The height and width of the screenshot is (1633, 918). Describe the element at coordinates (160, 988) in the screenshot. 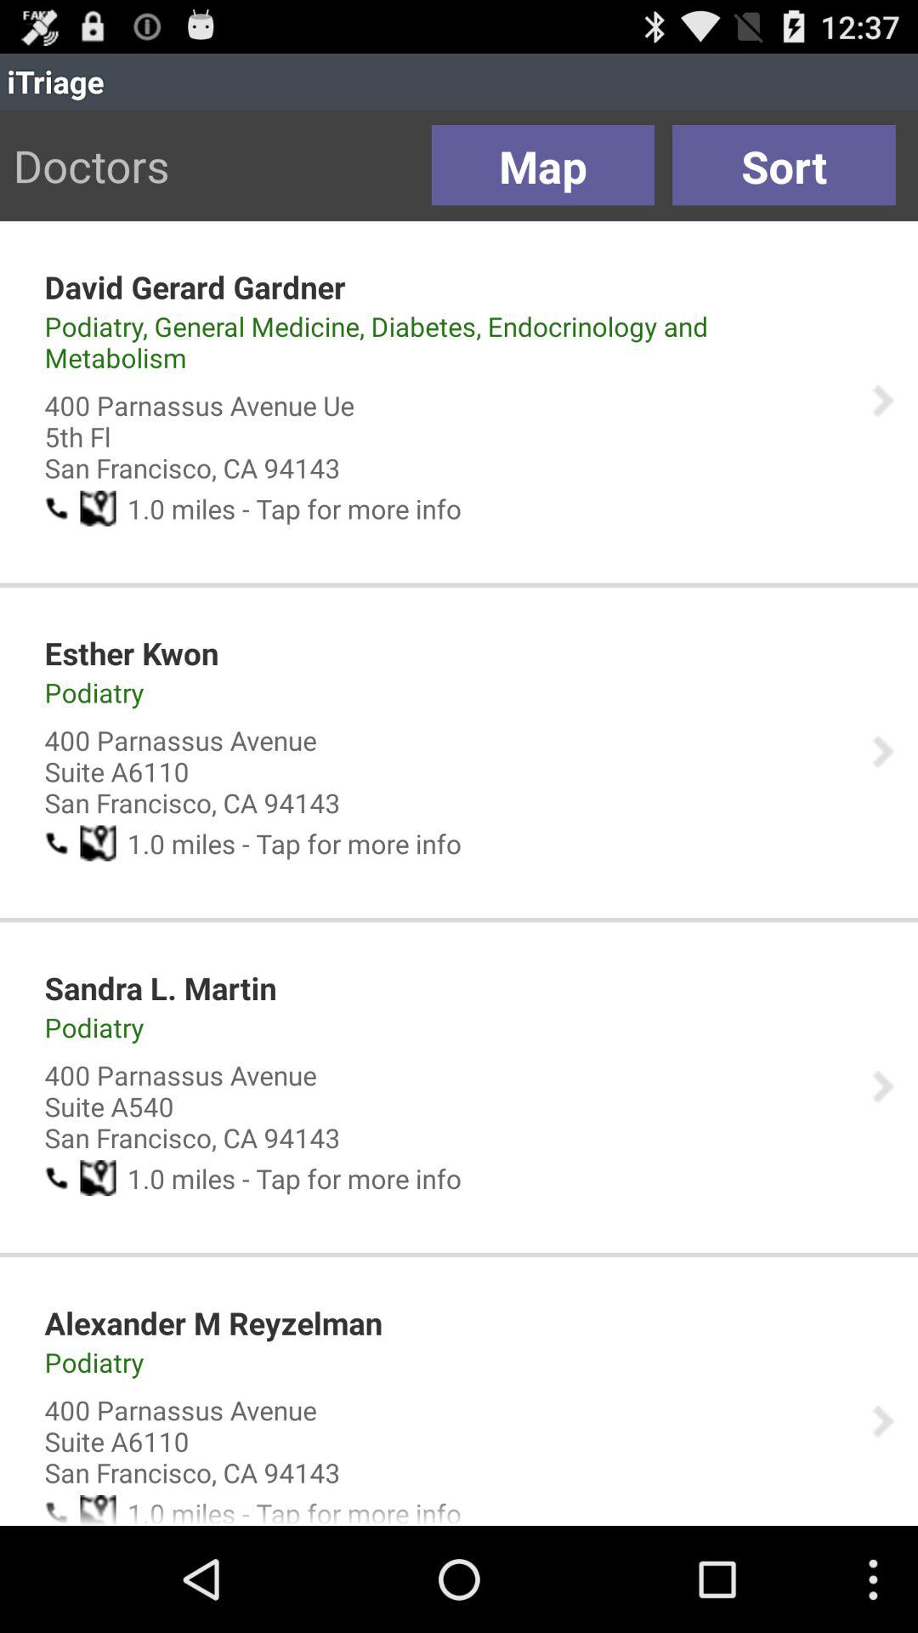

I see `tap the sandra l. martin icon` at that location.